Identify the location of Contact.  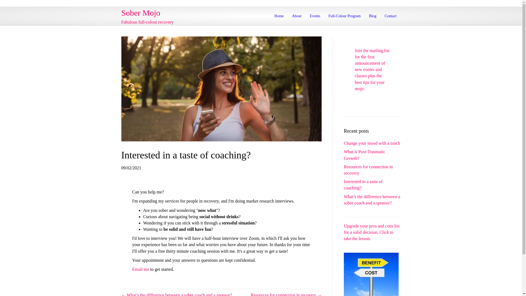
(391, 16).